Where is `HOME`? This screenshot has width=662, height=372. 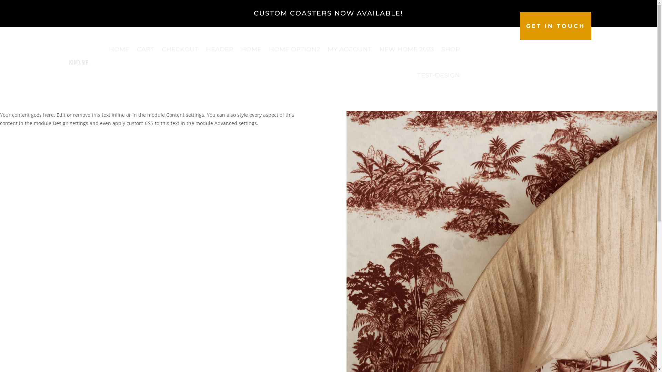
HOME is located at coordinates (251, 49).